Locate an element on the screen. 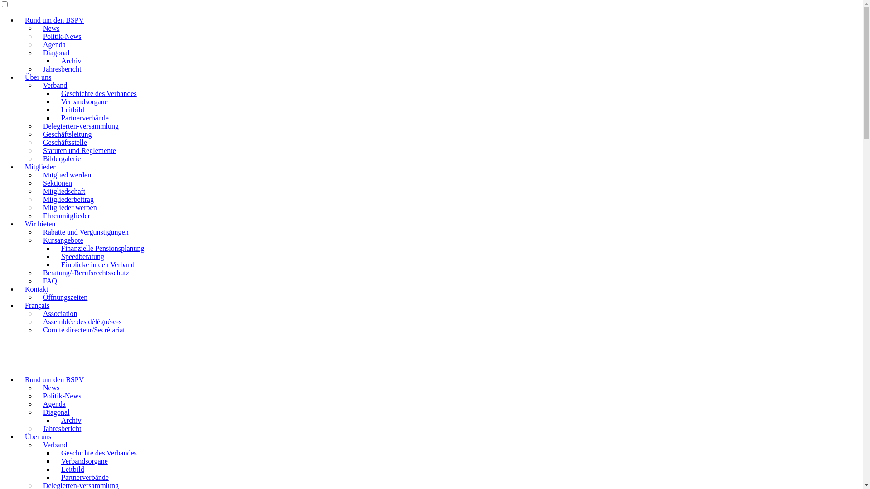 Image resolution: width=870 pixels, height=489 pixels. Kursangebote is located at coordinates (63, 240).